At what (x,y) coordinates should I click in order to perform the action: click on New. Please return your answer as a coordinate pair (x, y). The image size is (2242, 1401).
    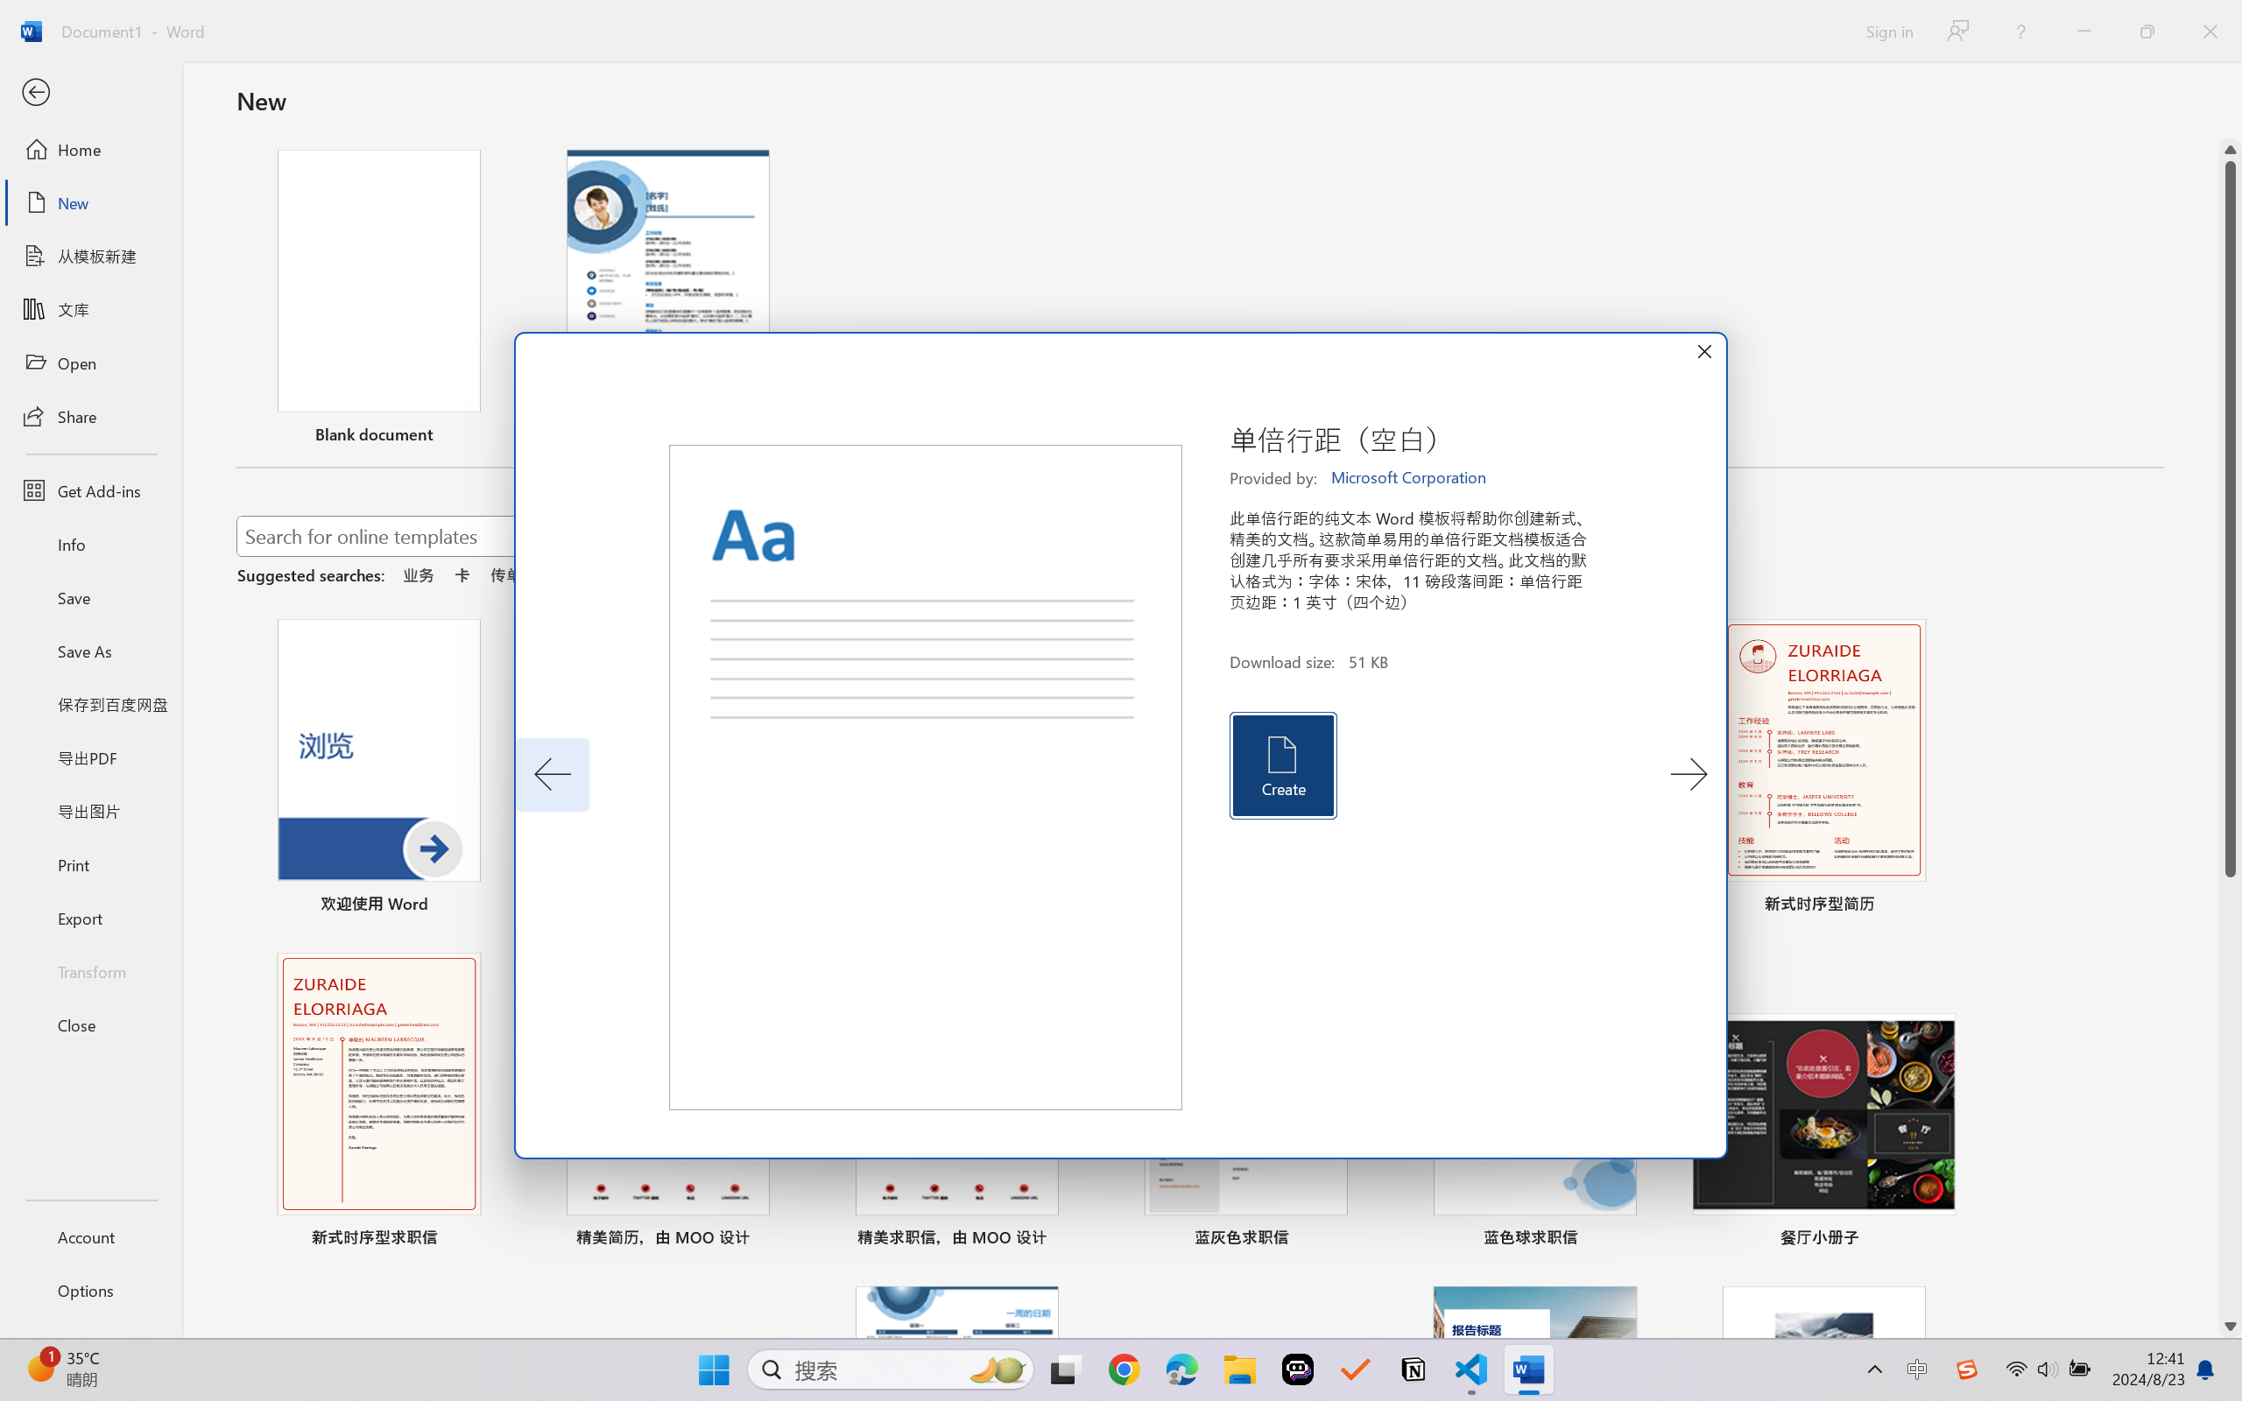
    Looking at the image, I should click on (91, 203).